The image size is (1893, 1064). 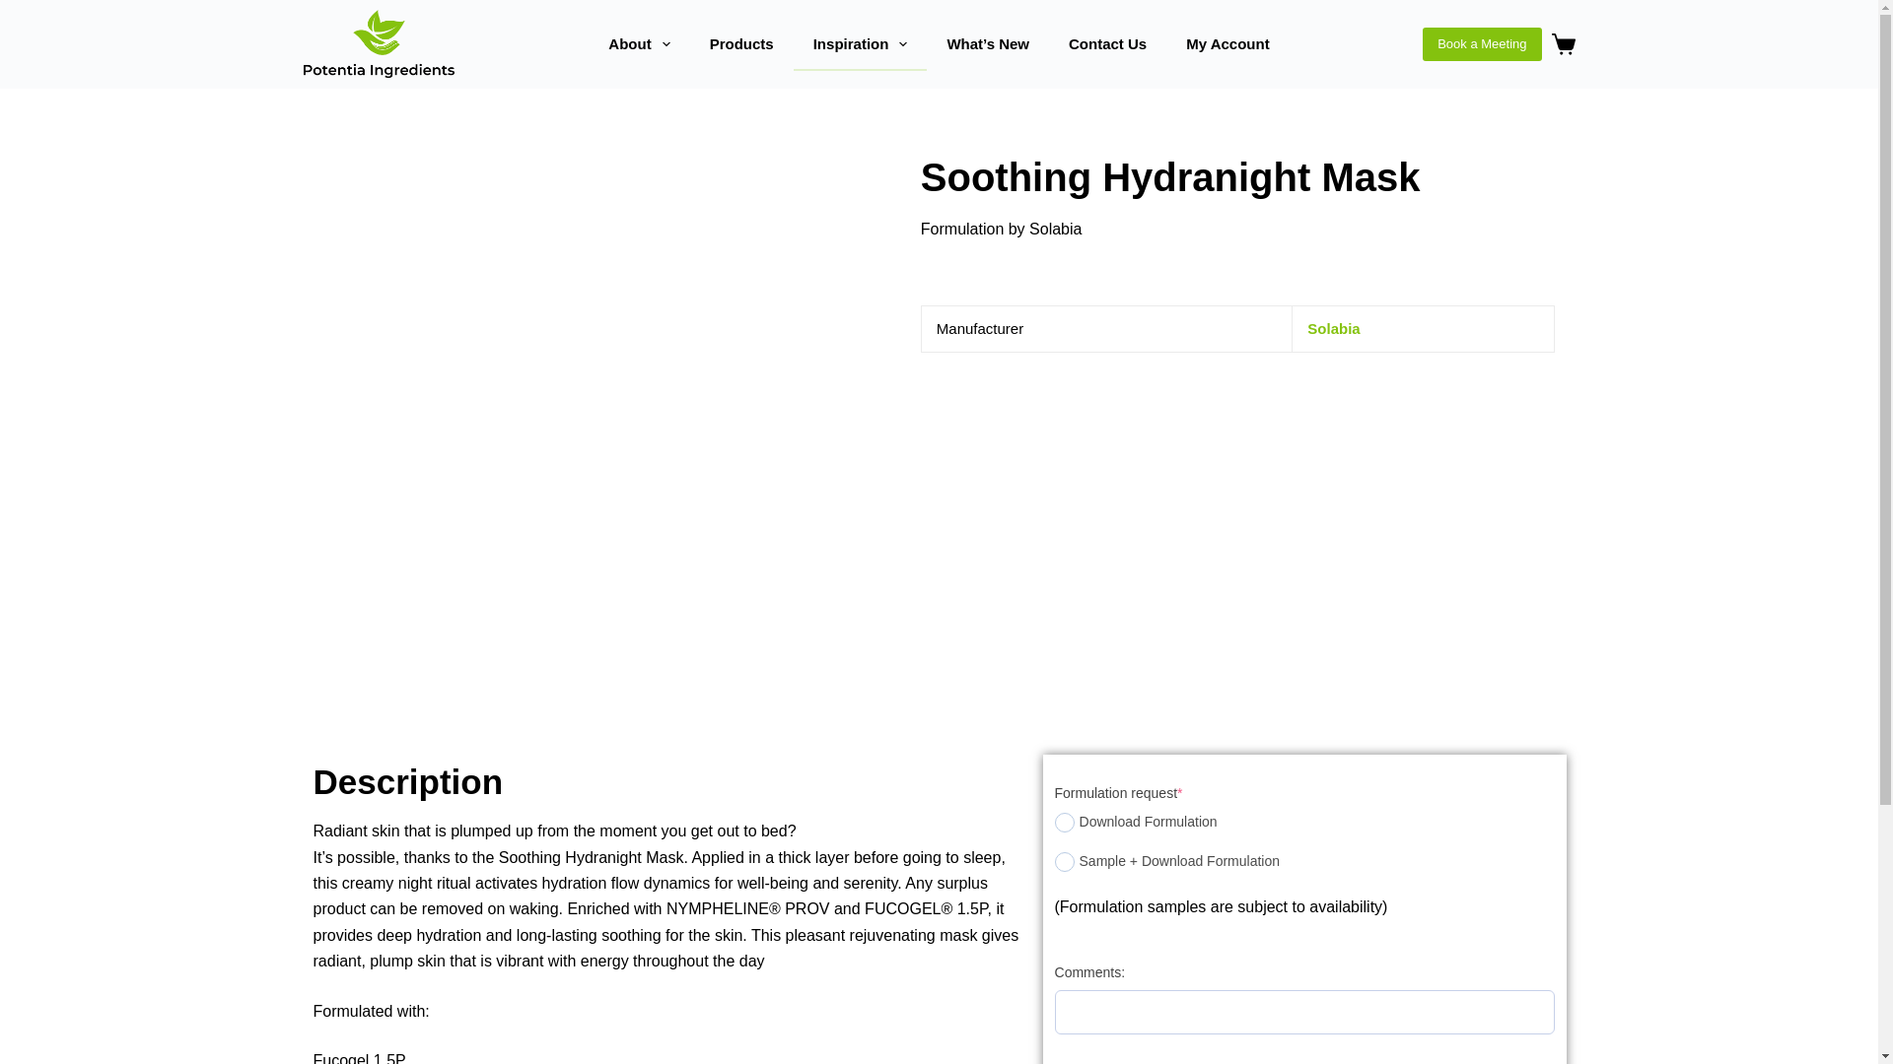 I want to click on About, so click(x=639, y=44).